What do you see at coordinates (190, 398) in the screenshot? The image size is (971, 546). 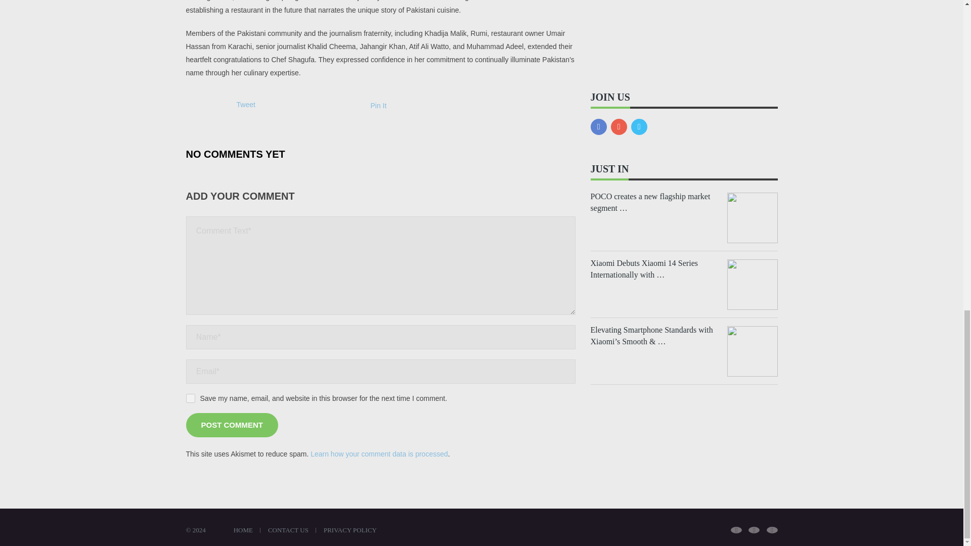 I see `yes` at bounding box center [190, 398].